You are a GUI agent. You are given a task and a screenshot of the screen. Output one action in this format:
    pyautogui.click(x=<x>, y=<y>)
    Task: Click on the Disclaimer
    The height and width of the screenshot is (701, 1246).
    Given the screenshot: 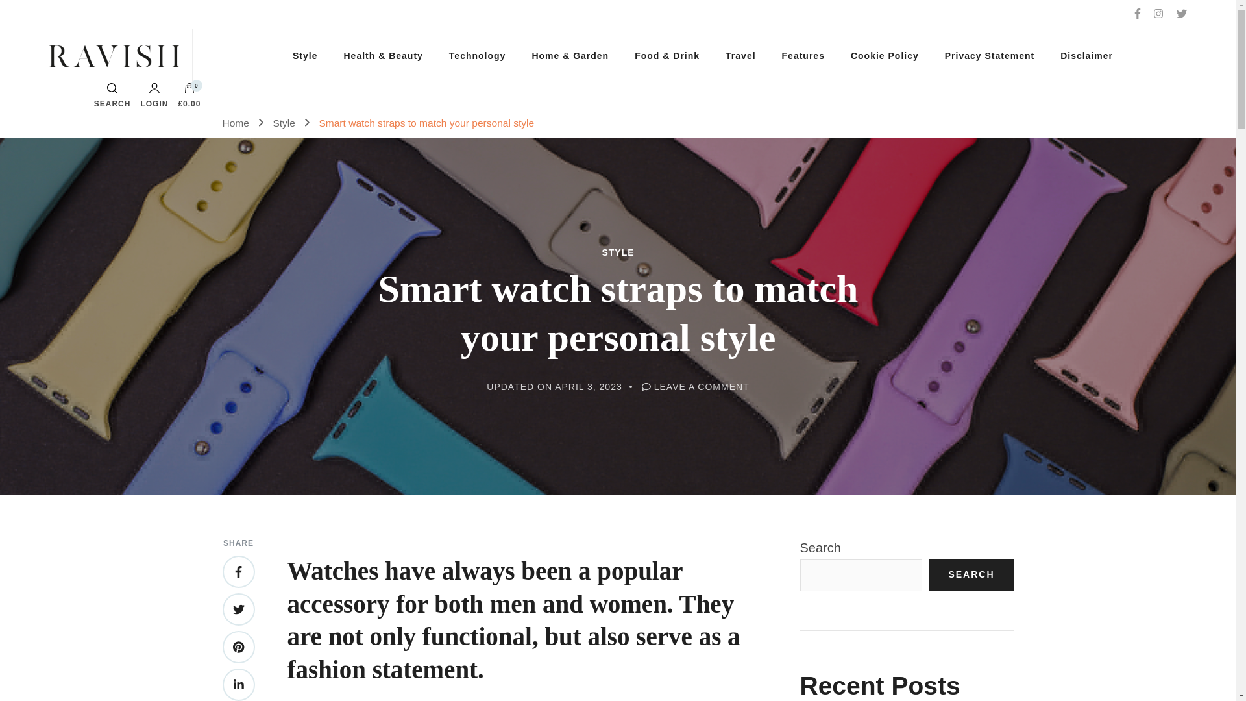 What is the action you would take?
    pyautogui.click(x=1086, y=56)
    